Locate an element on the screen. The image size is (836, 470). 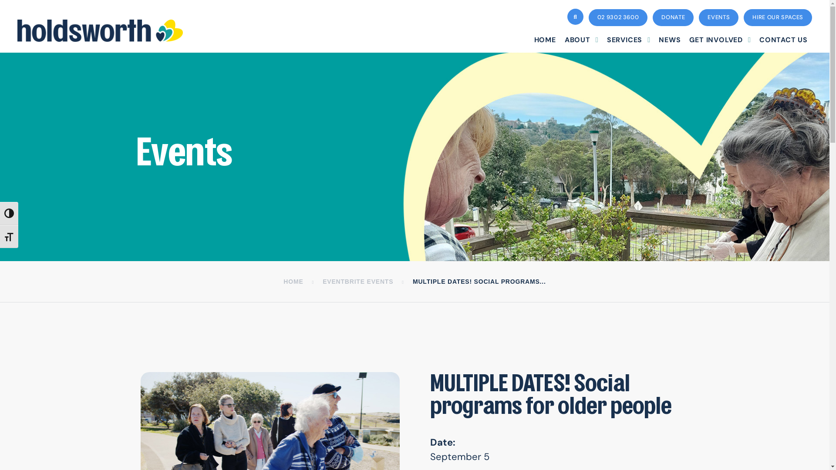
CONTACT US is located at coordinates (784, 40).